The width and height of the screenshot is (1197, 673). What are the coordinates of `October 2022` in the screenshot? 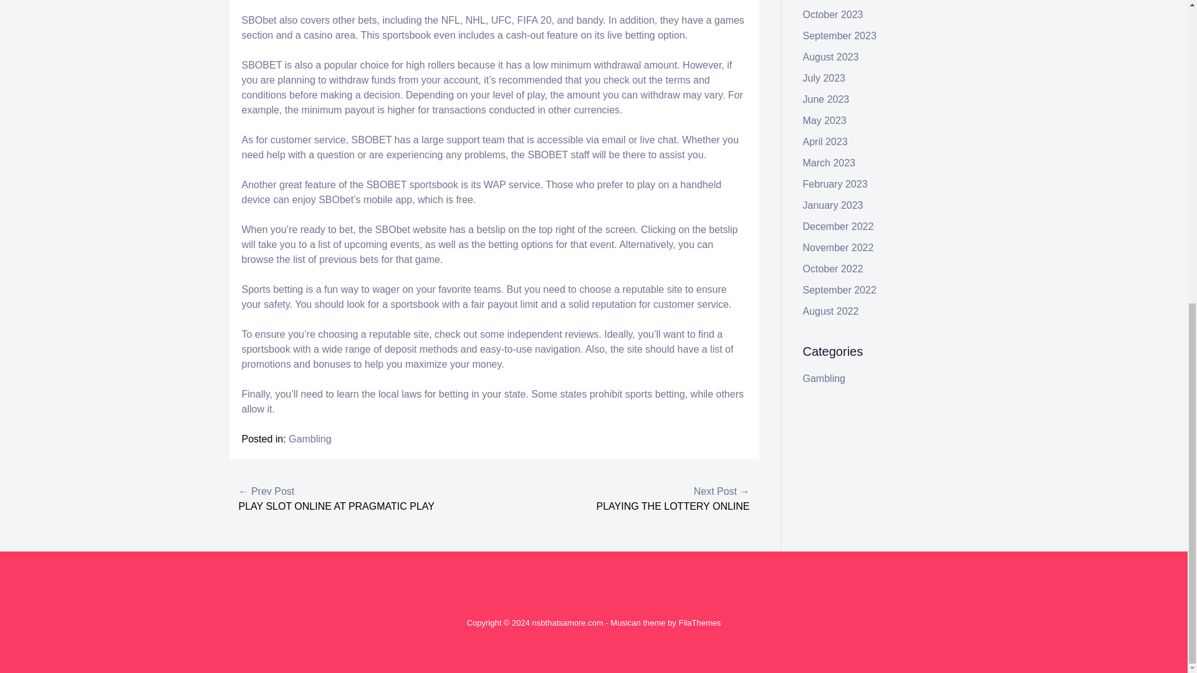 It's located at (833, 269).